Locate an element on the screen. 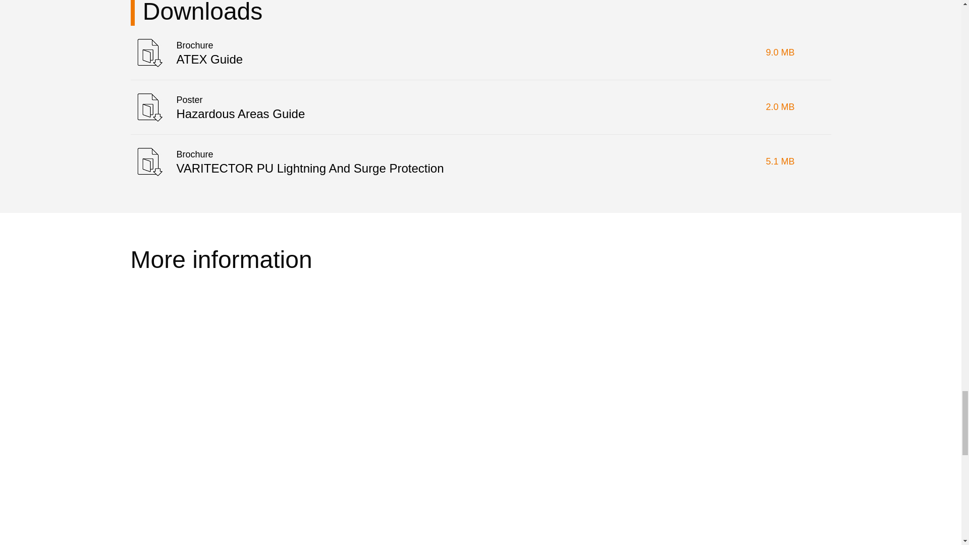  Hazardous Areas Guide is located at coordinates (480, 107).